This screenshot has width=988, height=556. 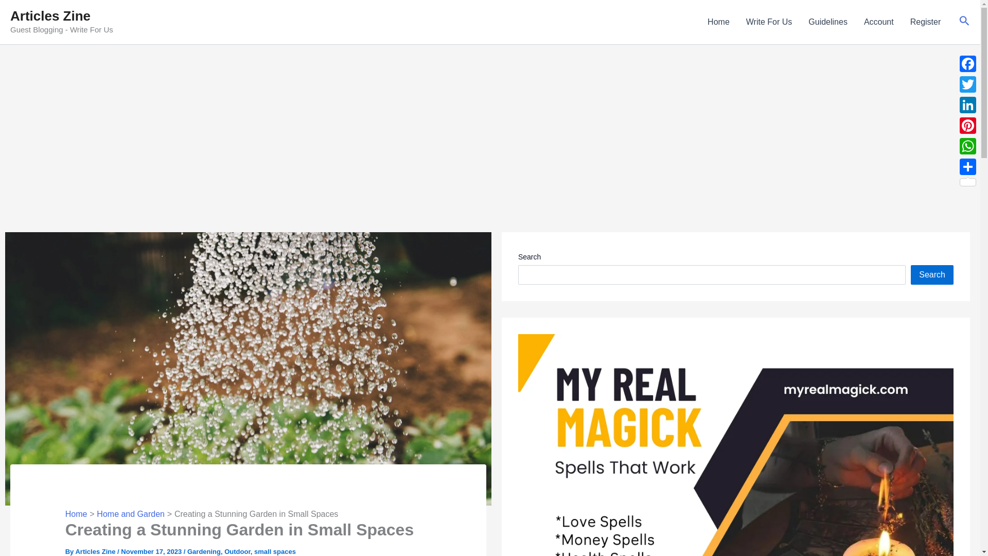 What do you see at coordinates (769, 22) in the screenshot?
I see `Write For Us` at bounding box center [769, 22].